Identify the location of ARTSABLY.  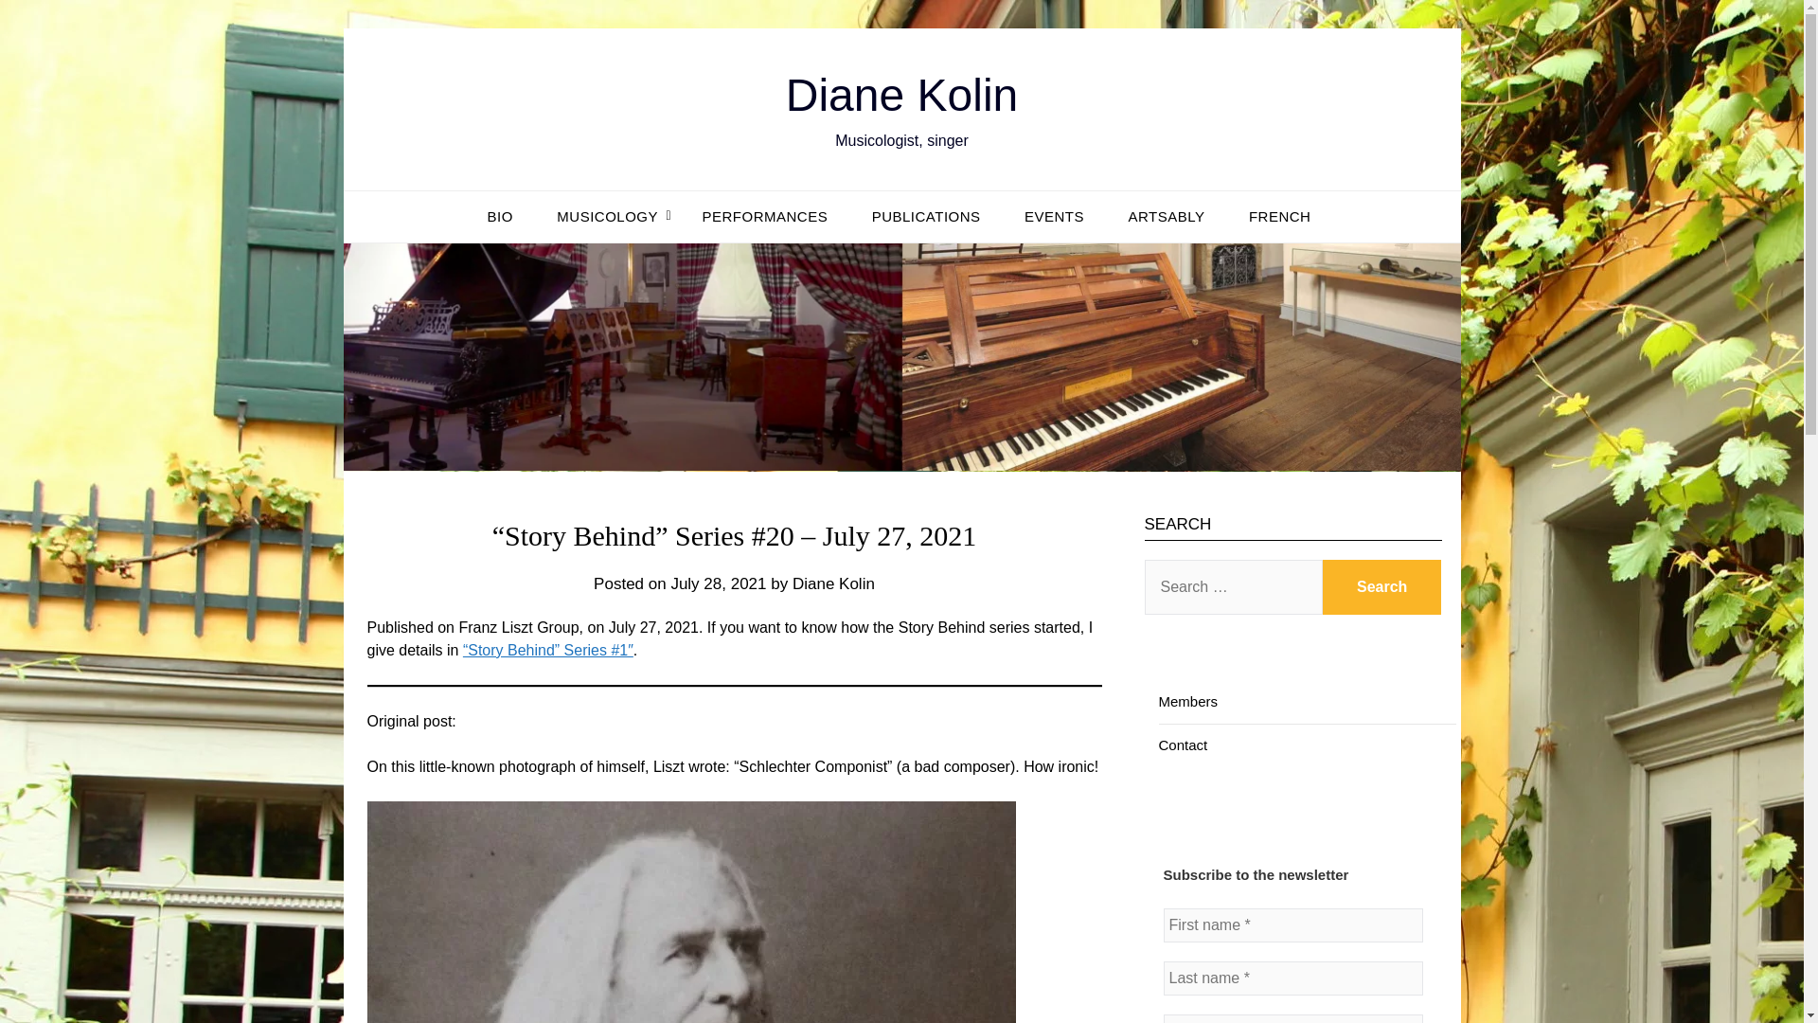
(1167, 216).